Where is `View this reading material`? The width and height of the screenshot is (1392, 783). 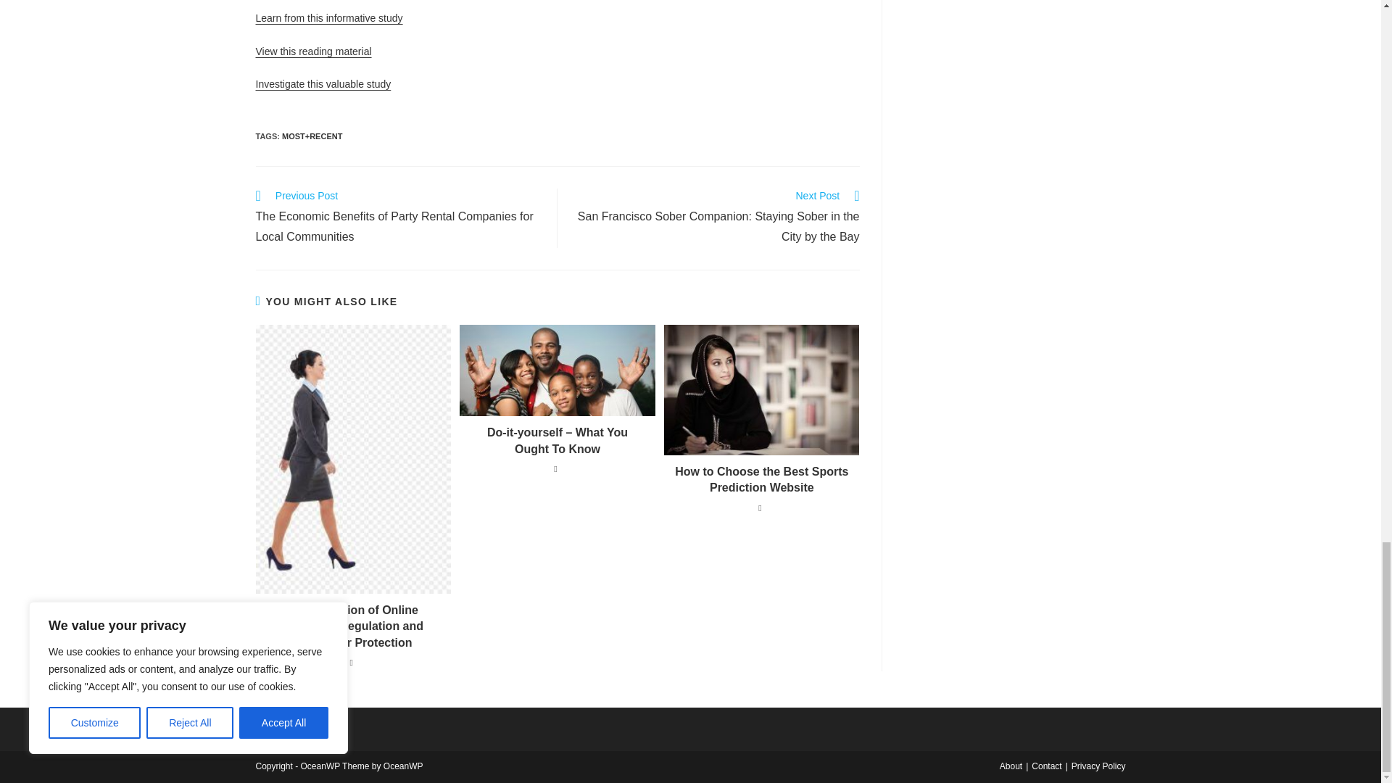
View this reading material is located at coordinates (313, 51).